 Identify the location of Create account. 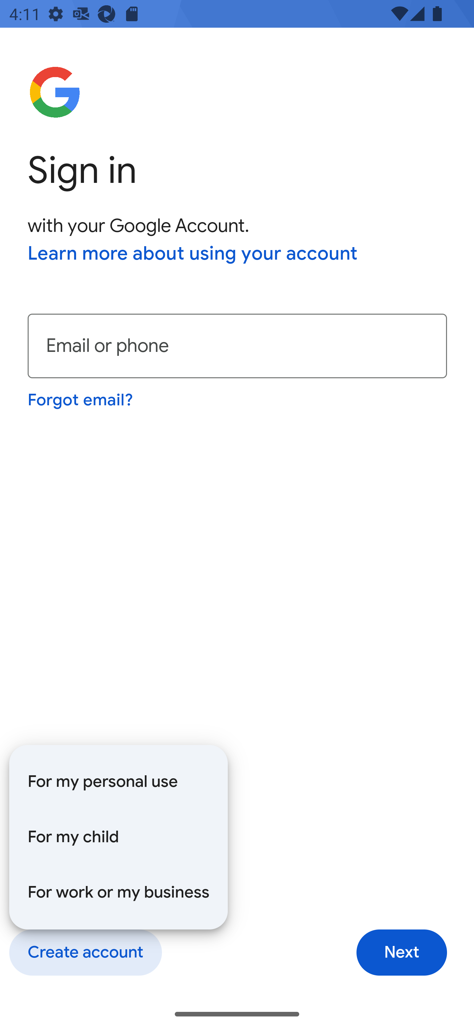
(85, 953).